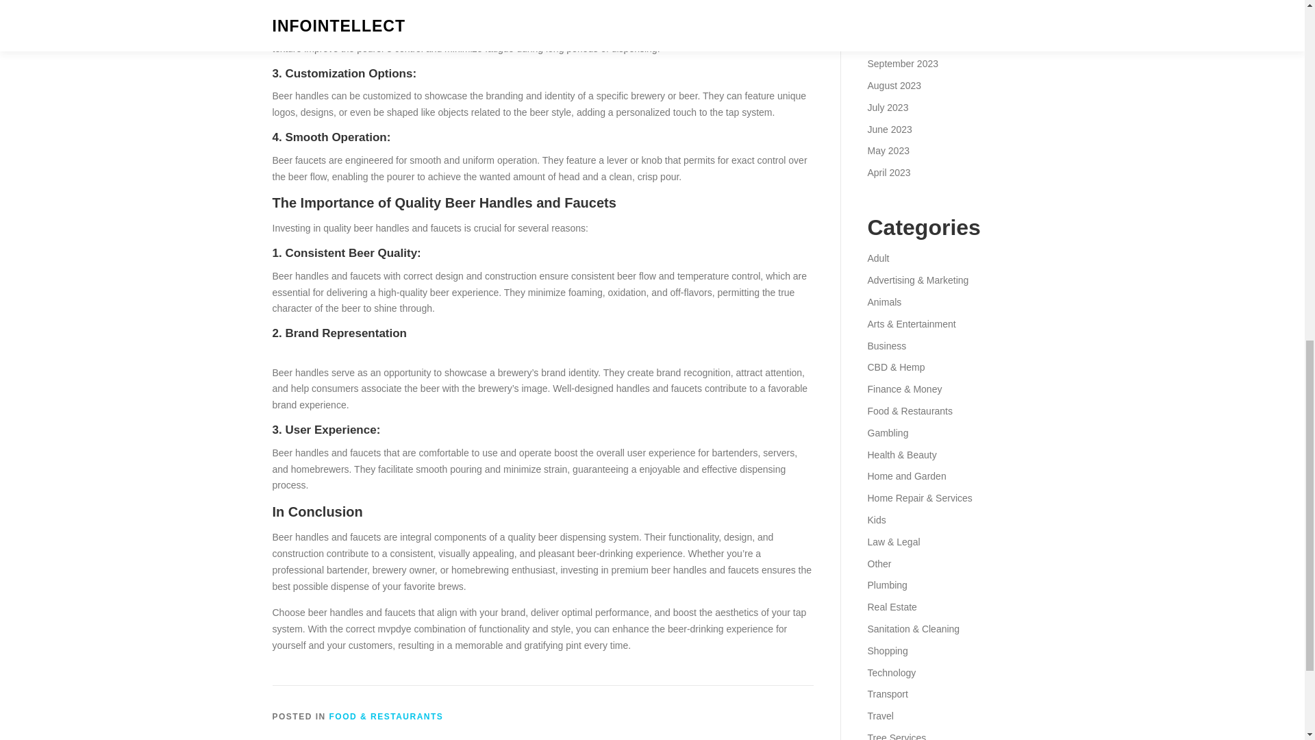  Describe the element at coordinates (886, 345) in the screenshot. I see `Business` at that location.